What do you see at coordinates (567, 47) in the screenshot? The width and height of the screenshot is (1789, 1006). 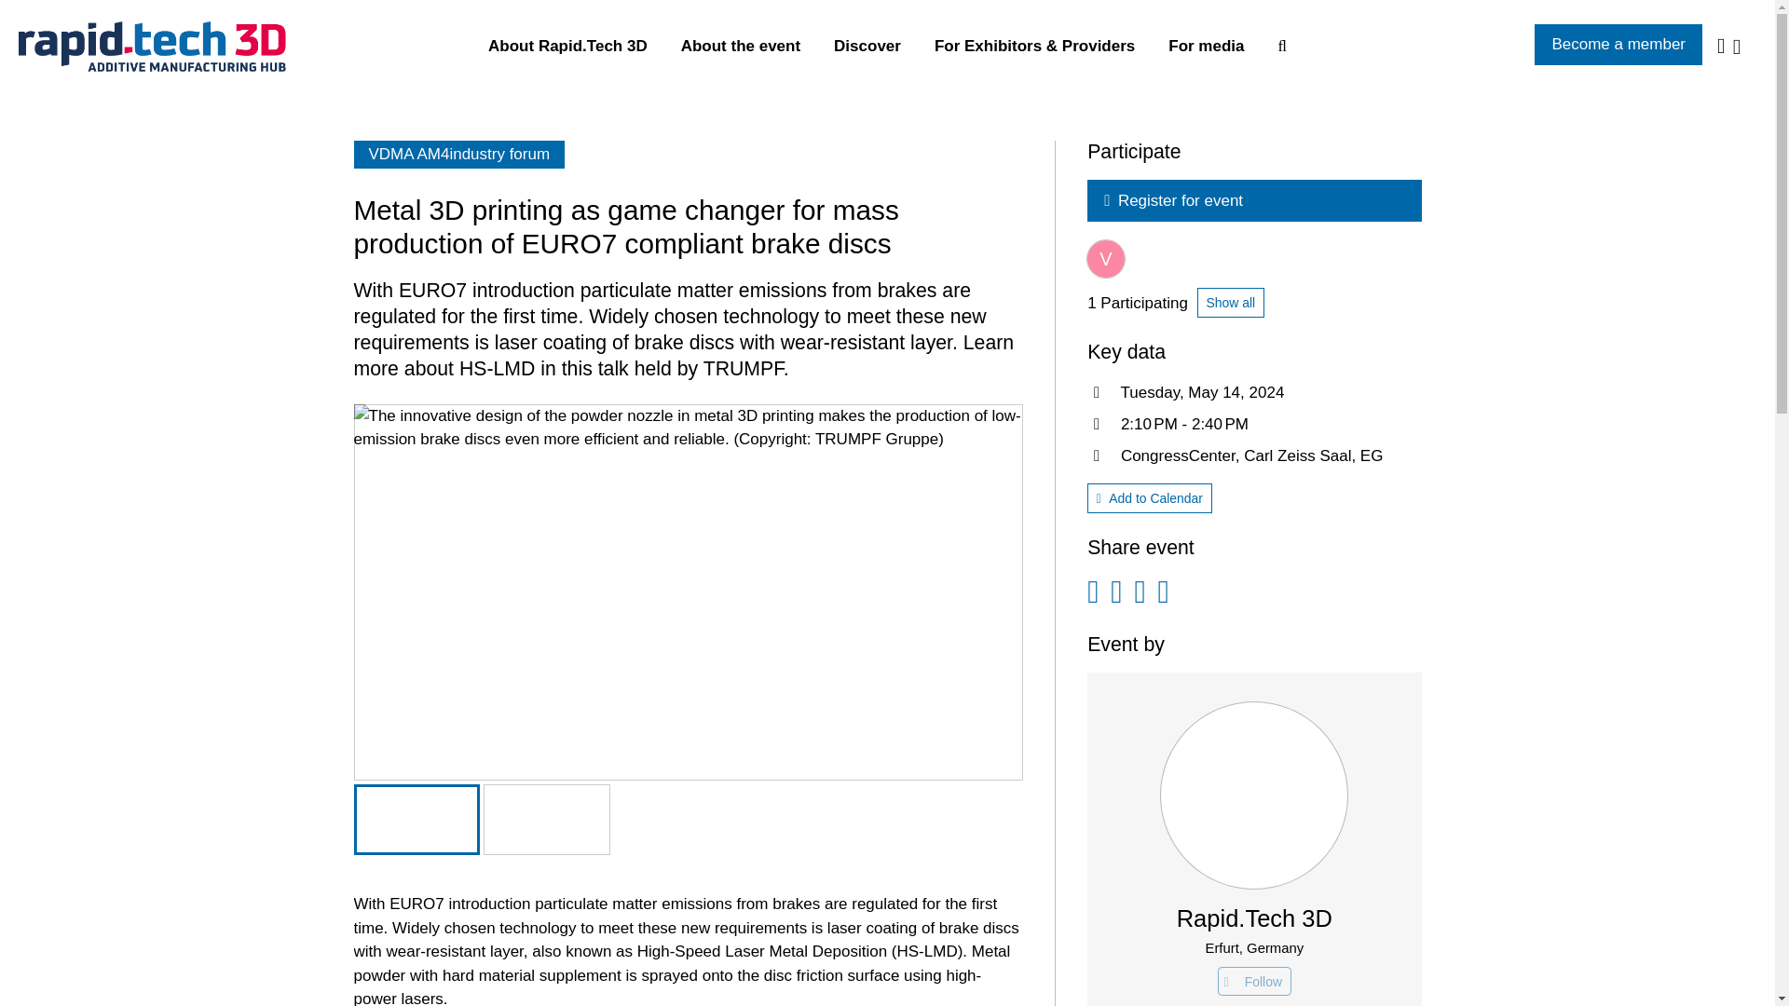 I see `About Rapid.Tech 3D` at bounding box center [567, 47].